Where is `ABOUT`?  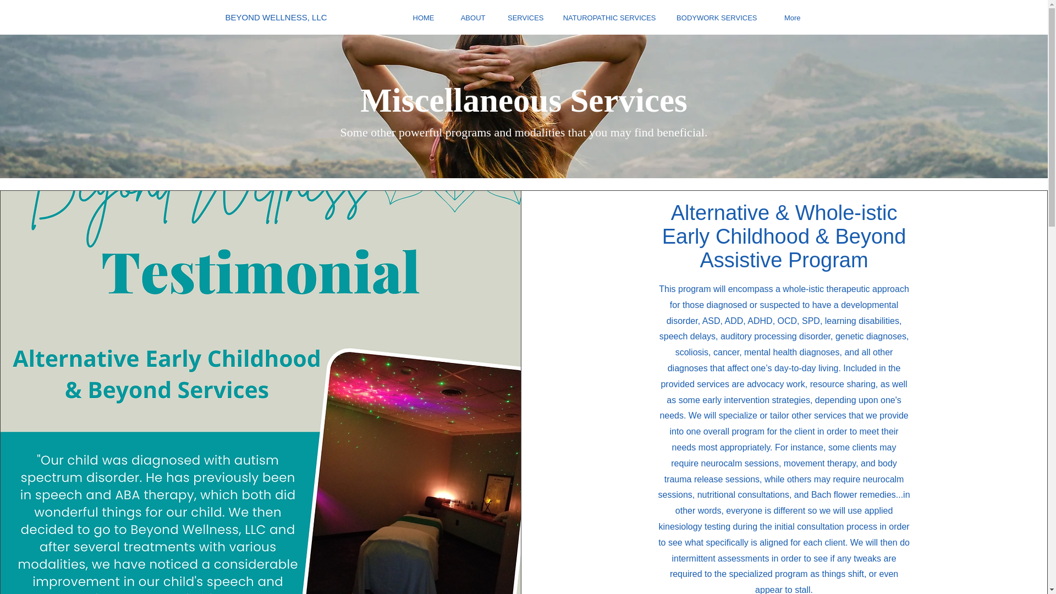
ABOUT is located at coordinates (468, 18).